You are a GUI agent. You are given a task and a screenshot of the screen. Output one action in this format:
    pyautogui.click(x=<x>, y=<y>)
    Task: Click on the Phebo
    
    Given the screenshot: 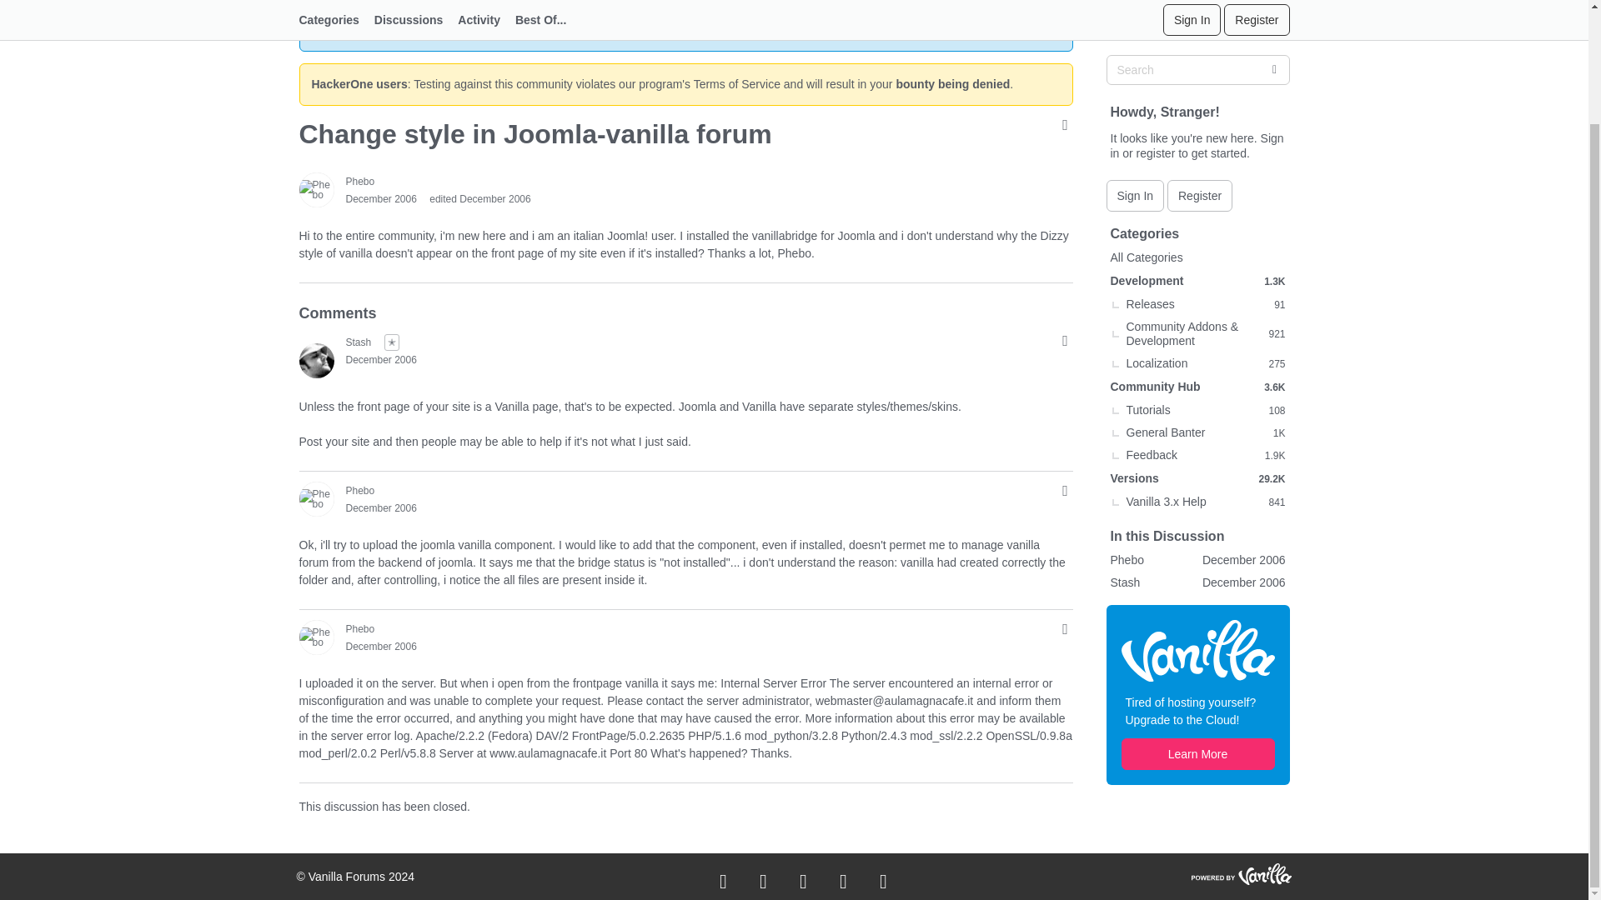 What is the action you would take?
    pyautogui.click(x=360, y=628)
    